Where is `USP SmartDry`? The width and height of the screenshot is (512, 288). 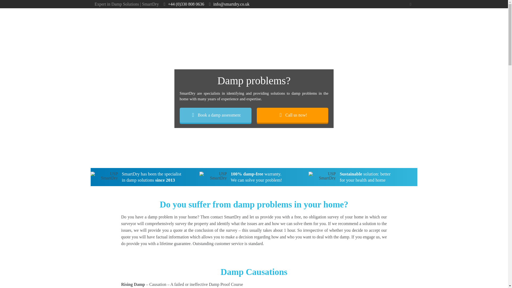 USP SmartDry is located at coordinates (322, 176).